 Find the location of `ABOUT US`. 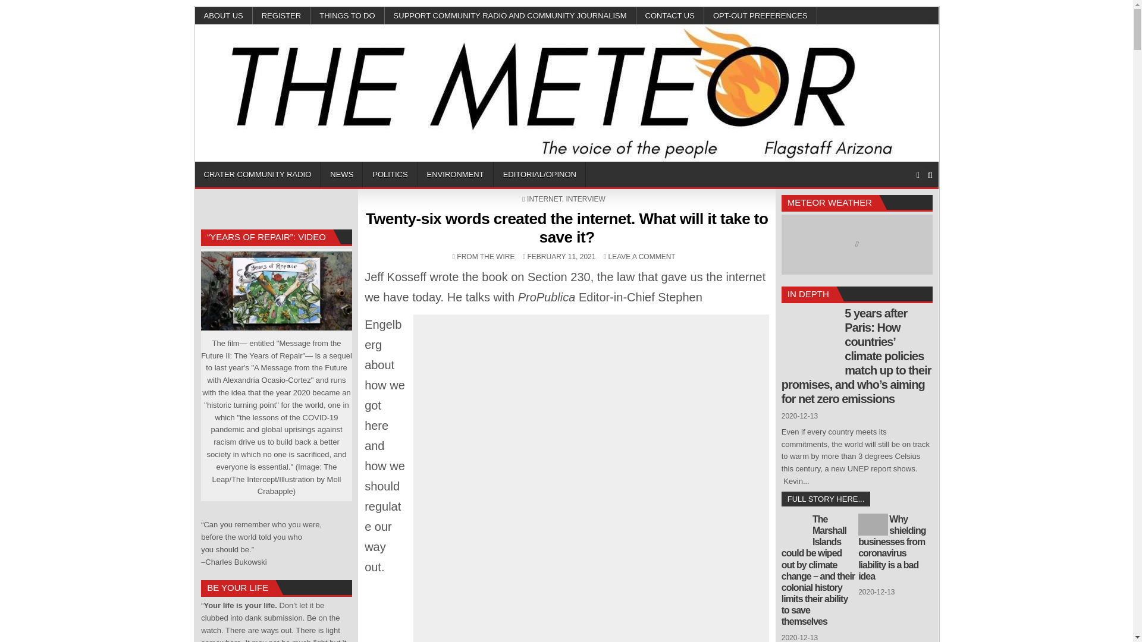

ABOUT US is located at coordinates (224, 15).